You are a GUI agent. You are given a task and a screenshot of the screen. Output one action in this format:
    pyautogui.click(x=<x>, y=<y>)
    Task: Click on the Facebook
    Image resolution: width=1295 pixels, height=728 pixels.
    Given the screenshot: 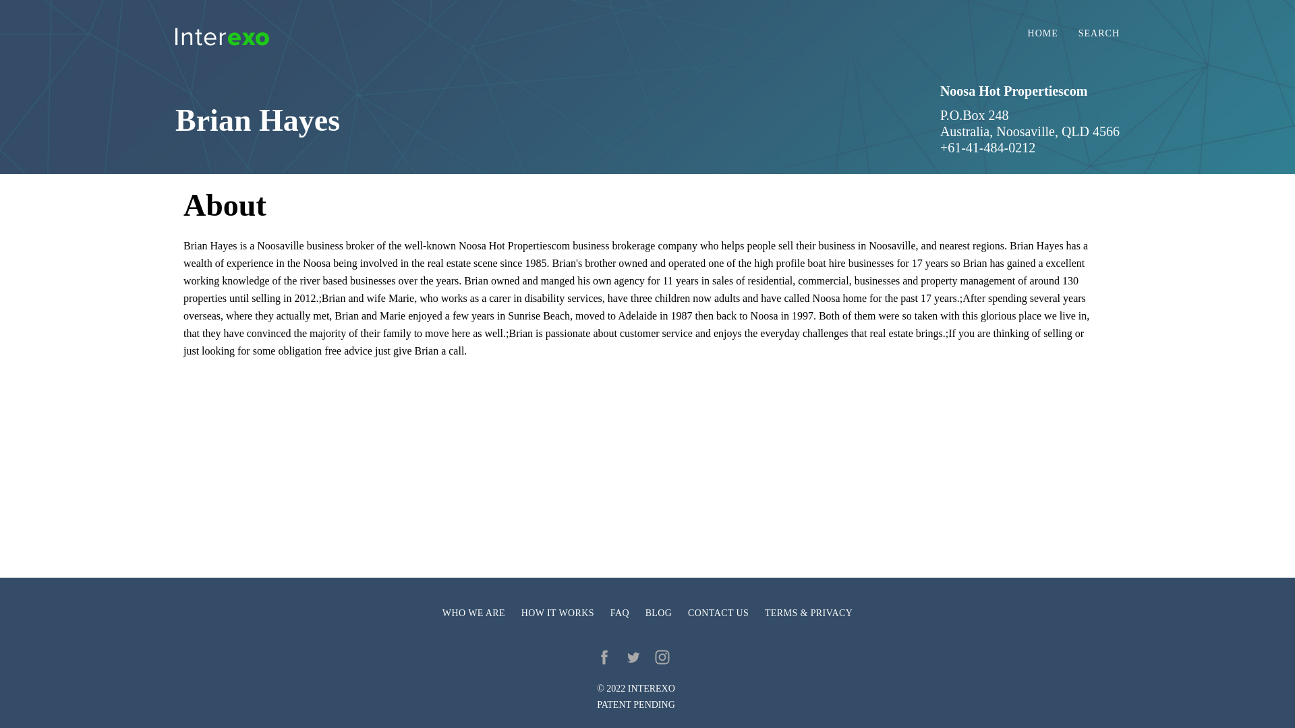 What is the action you would take?
    pyautogui.click(x=604, y=657)
    